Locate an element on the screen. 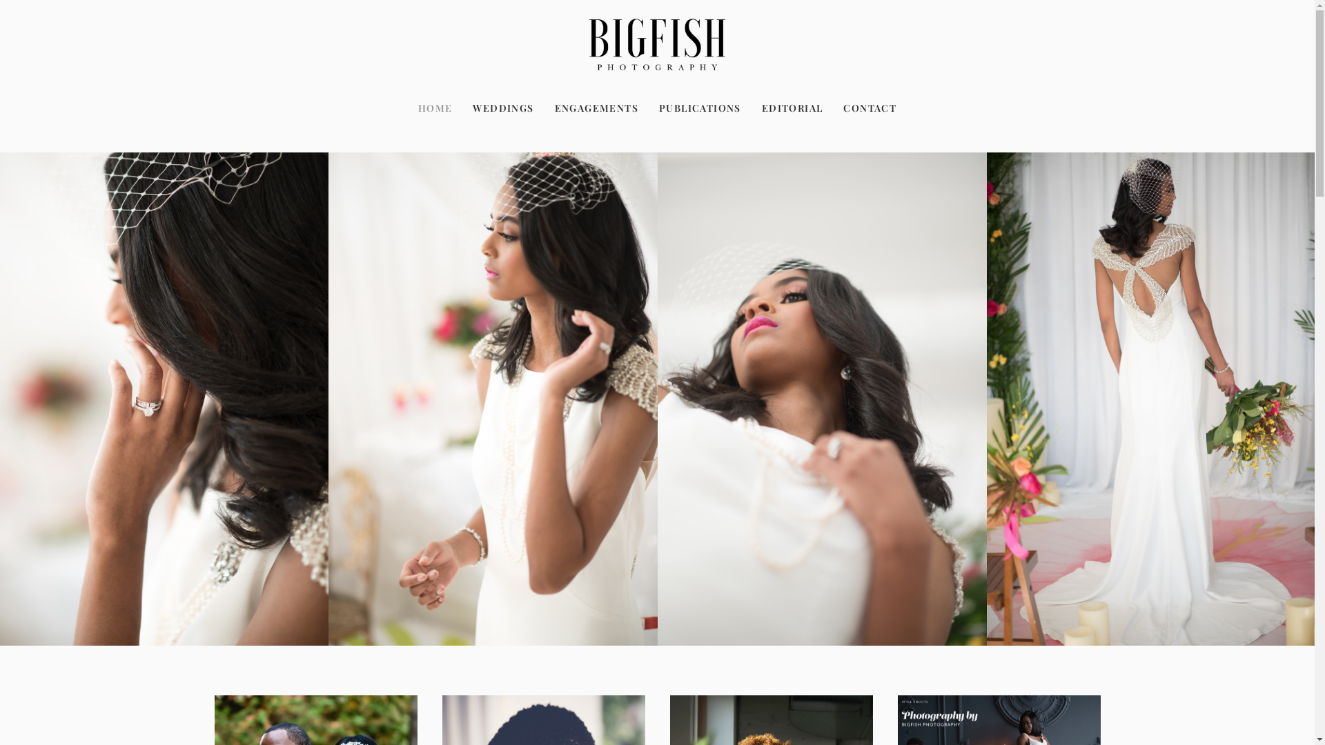 The width and height of the screenshot is (1325, 745). HOME is located at coordinates (440, 108).